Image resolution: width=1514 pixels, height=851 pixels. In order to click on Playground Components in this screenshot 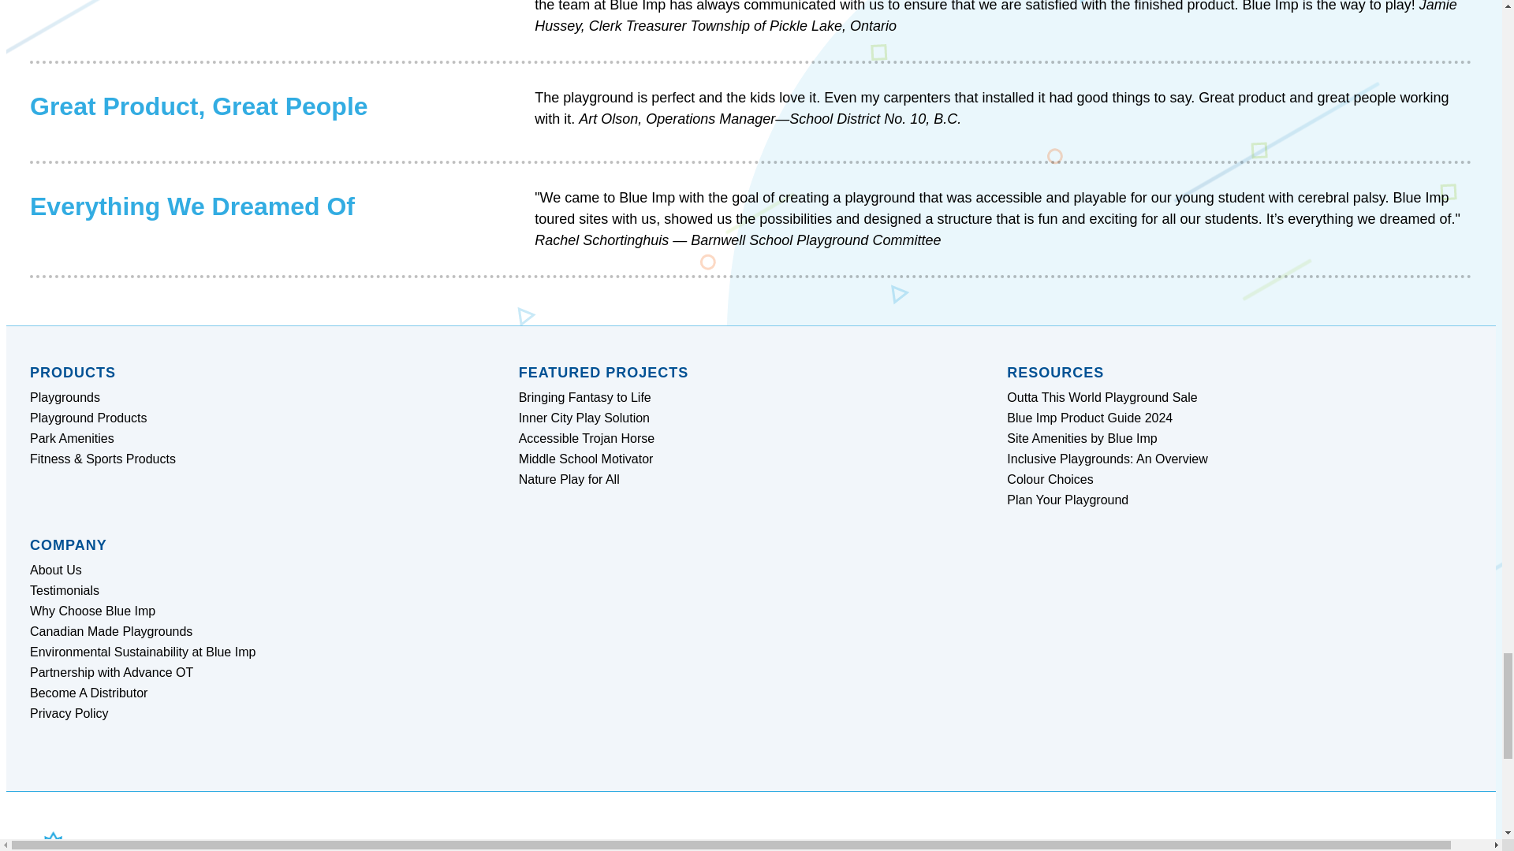, I will do `click(916, 149)`.